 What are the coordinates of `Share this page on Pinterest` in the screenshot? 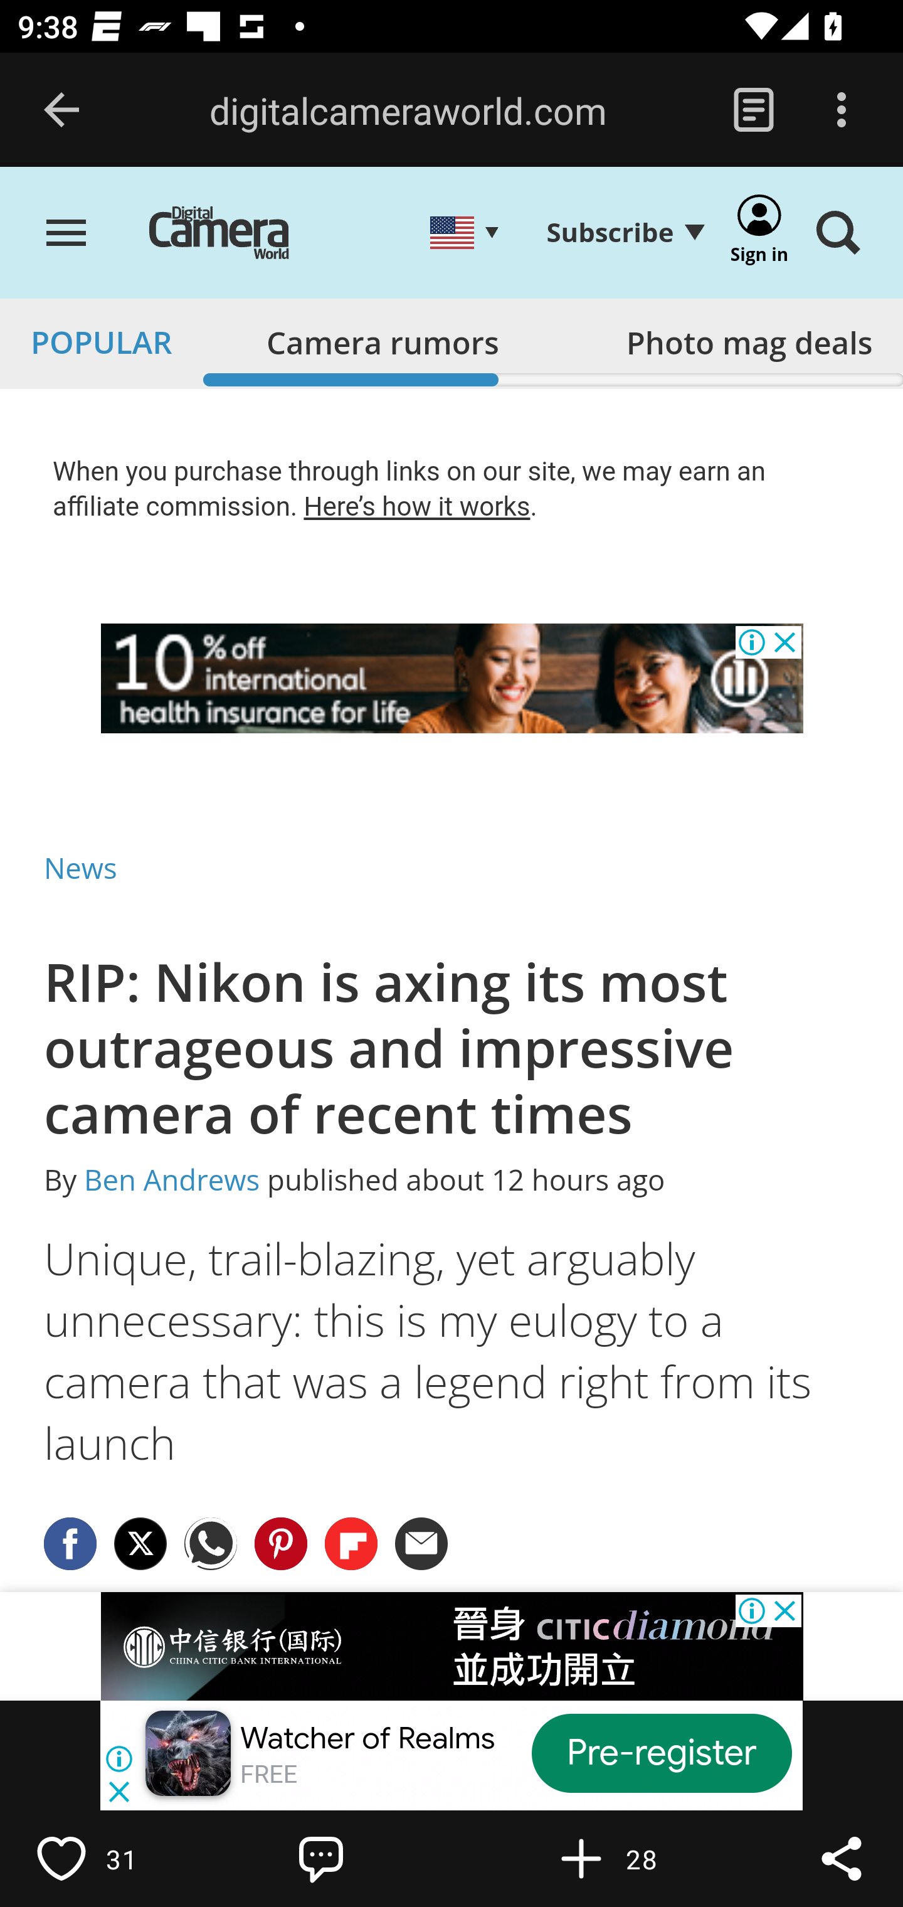 It's located at (281, 1542).